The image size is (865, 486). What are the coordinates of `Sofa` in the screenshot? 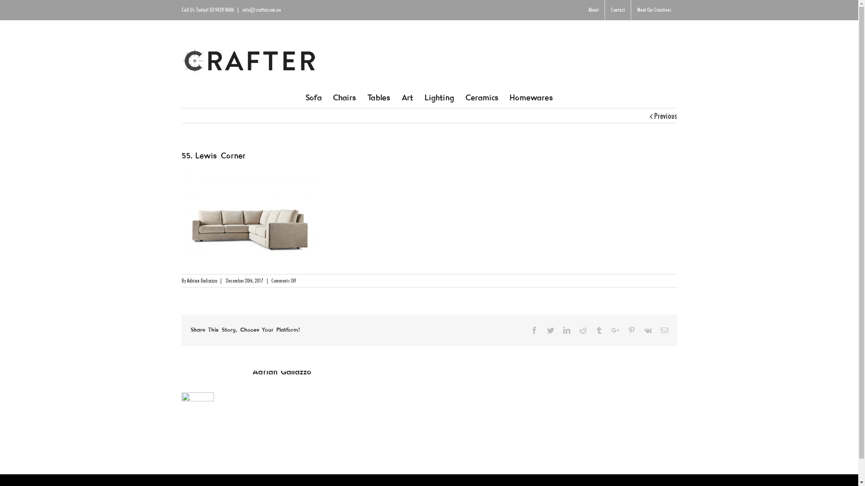 It's located at (314, 98).